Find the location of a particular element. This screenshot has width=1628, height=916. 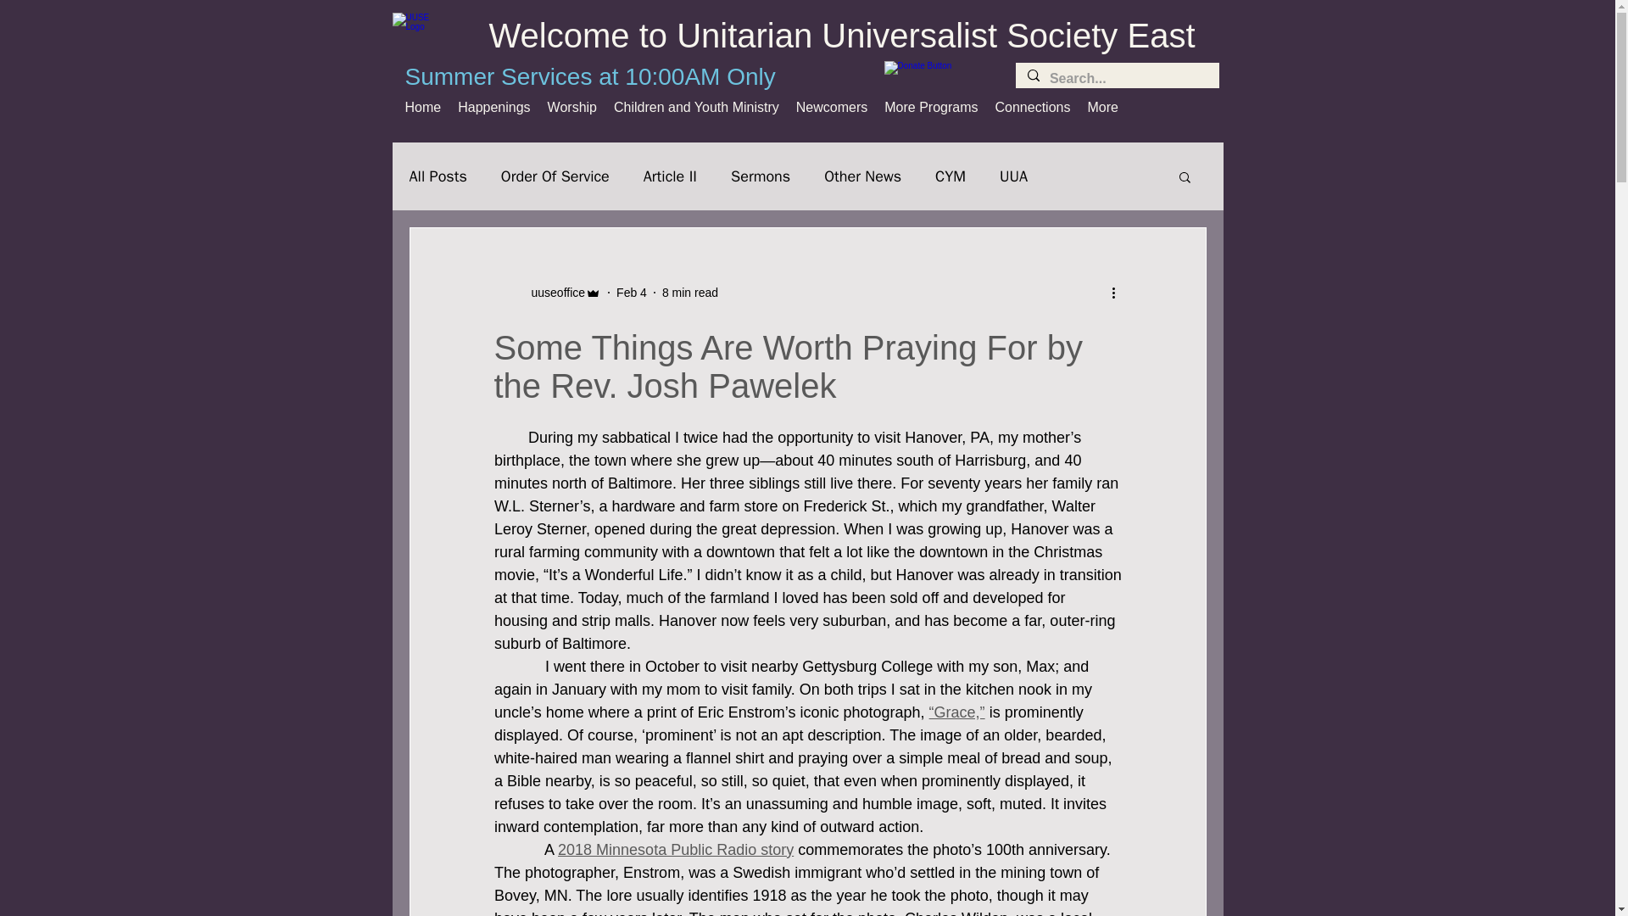

UUSE Logo is located at coordinates (410, 32).